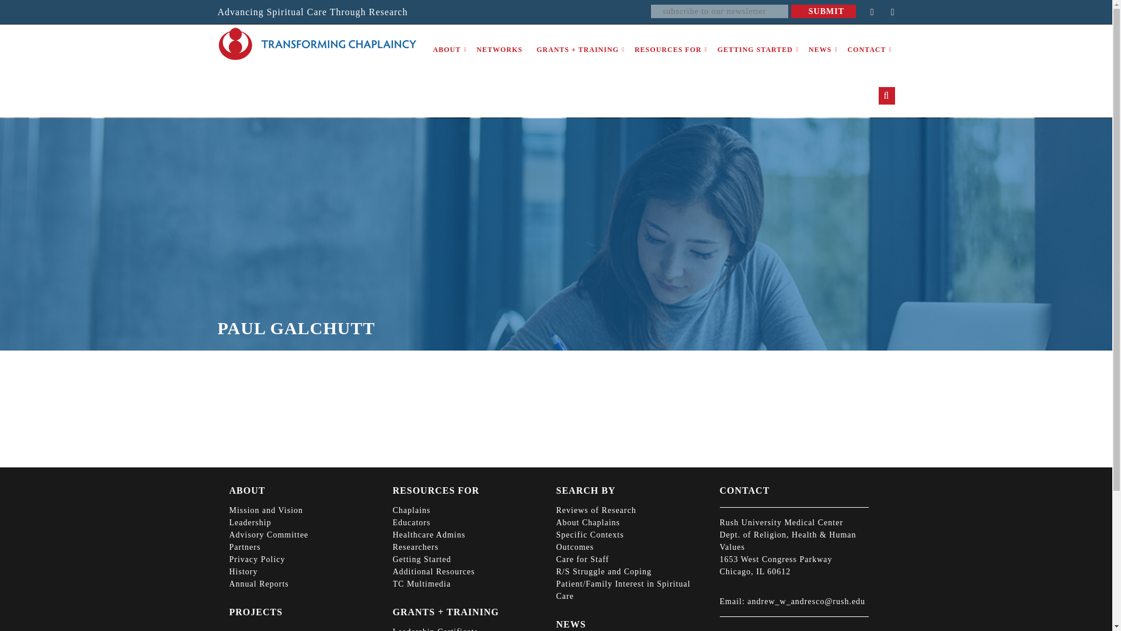 The width and height of the screenshot is (1121, 631). What do you see at coordinates (823, 11) in the screenshot?
I see `Submit` at bounding box center [823, 11].